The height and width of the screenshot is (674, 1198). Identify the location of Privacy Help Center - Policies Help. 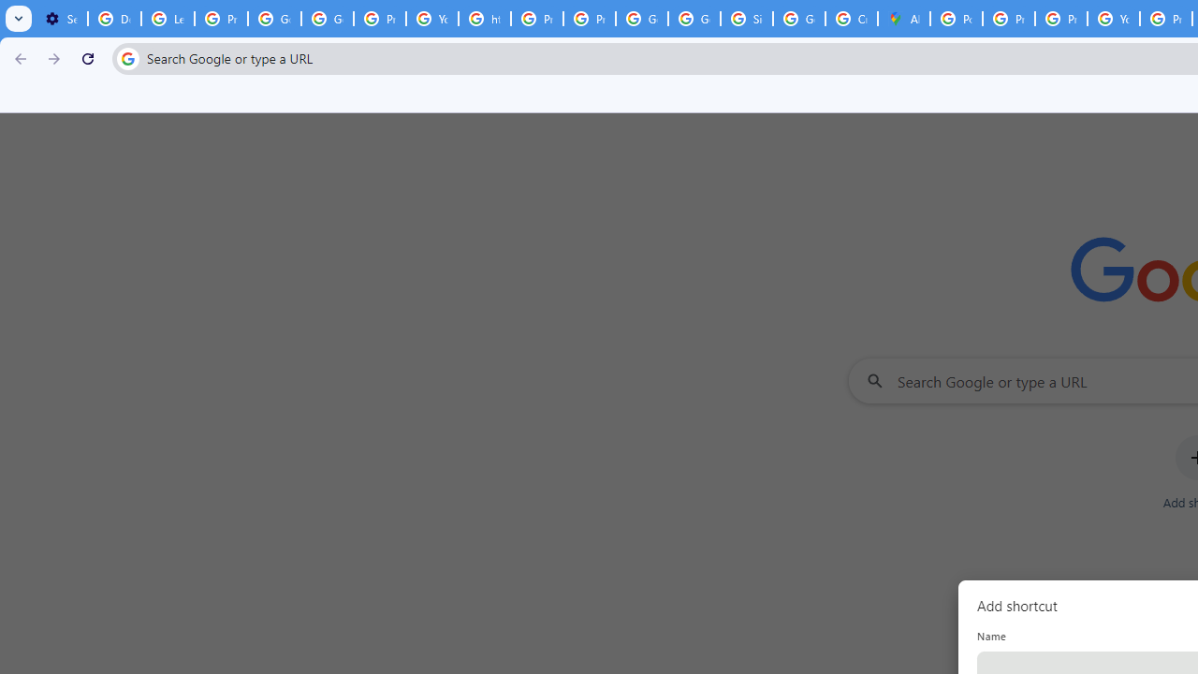
(1061, 19).